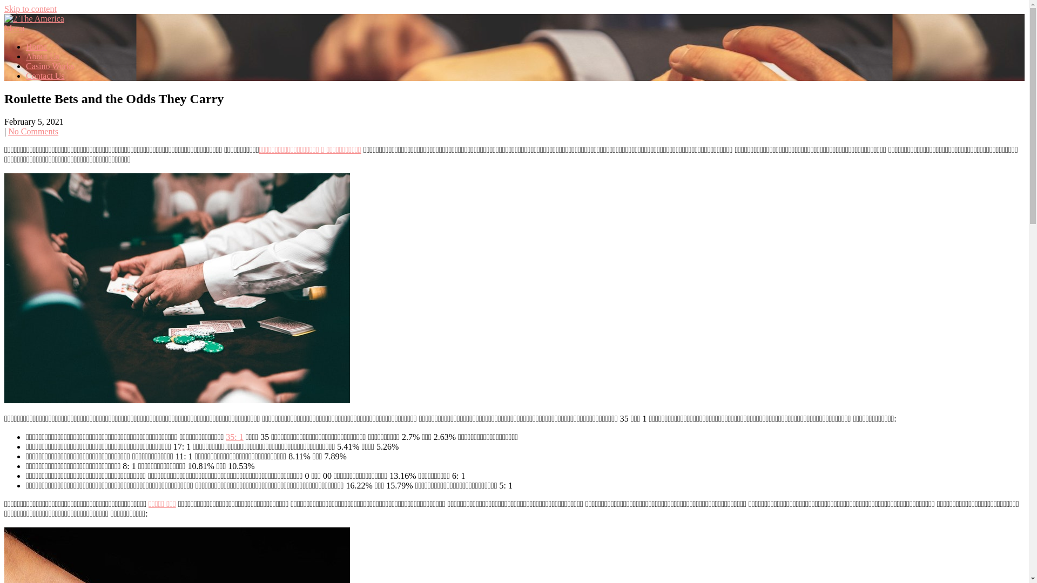 The image size is (1037, 583). I want to click on About Us, so click(43, 56).